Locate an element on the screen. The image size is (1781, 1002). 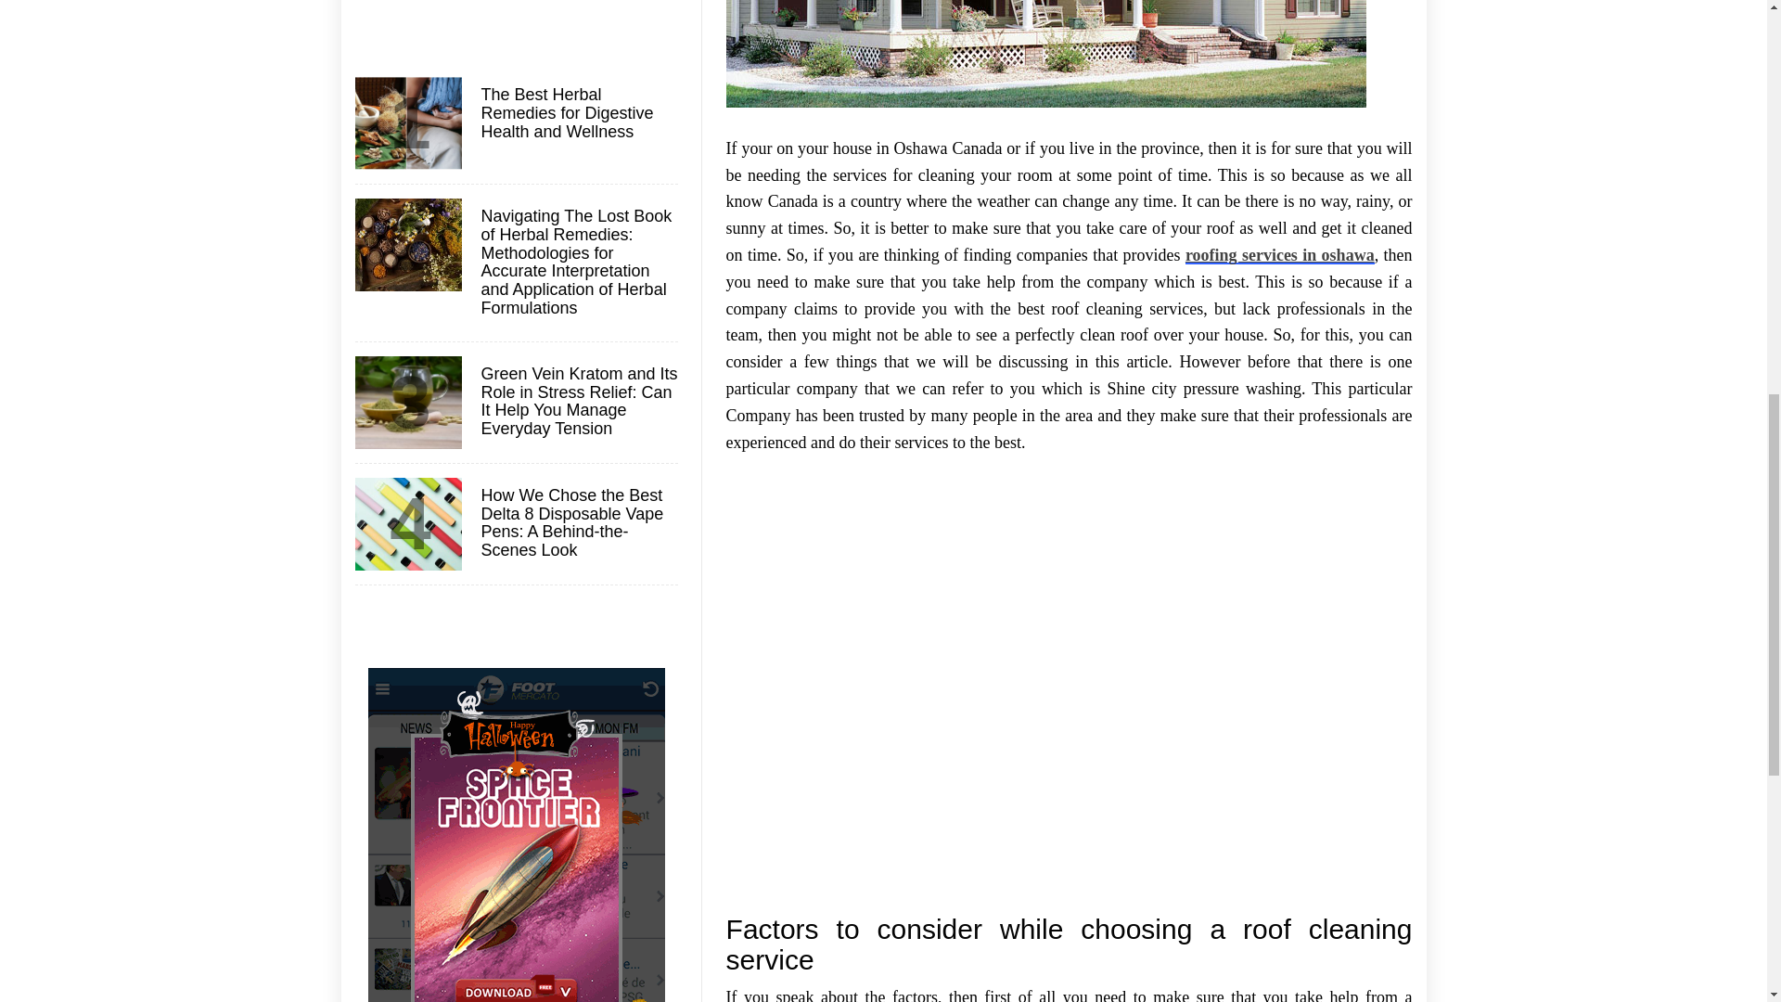
The Best Herbal Remedies for Digestive Health and Wellness is located at coordinates (577, 113).